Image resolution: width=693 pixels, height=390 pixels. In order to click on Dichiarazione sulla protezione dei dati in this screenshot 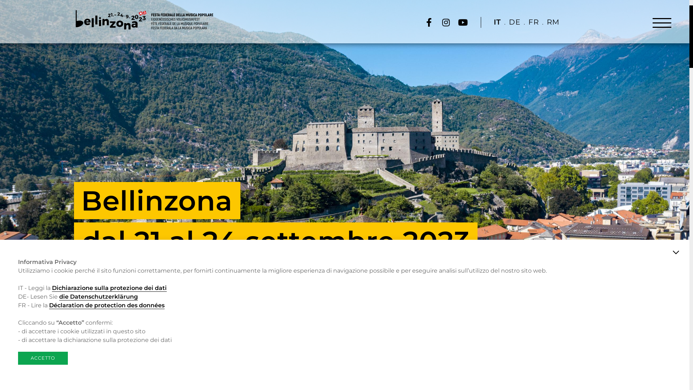, I will do `click(109, 288)`.